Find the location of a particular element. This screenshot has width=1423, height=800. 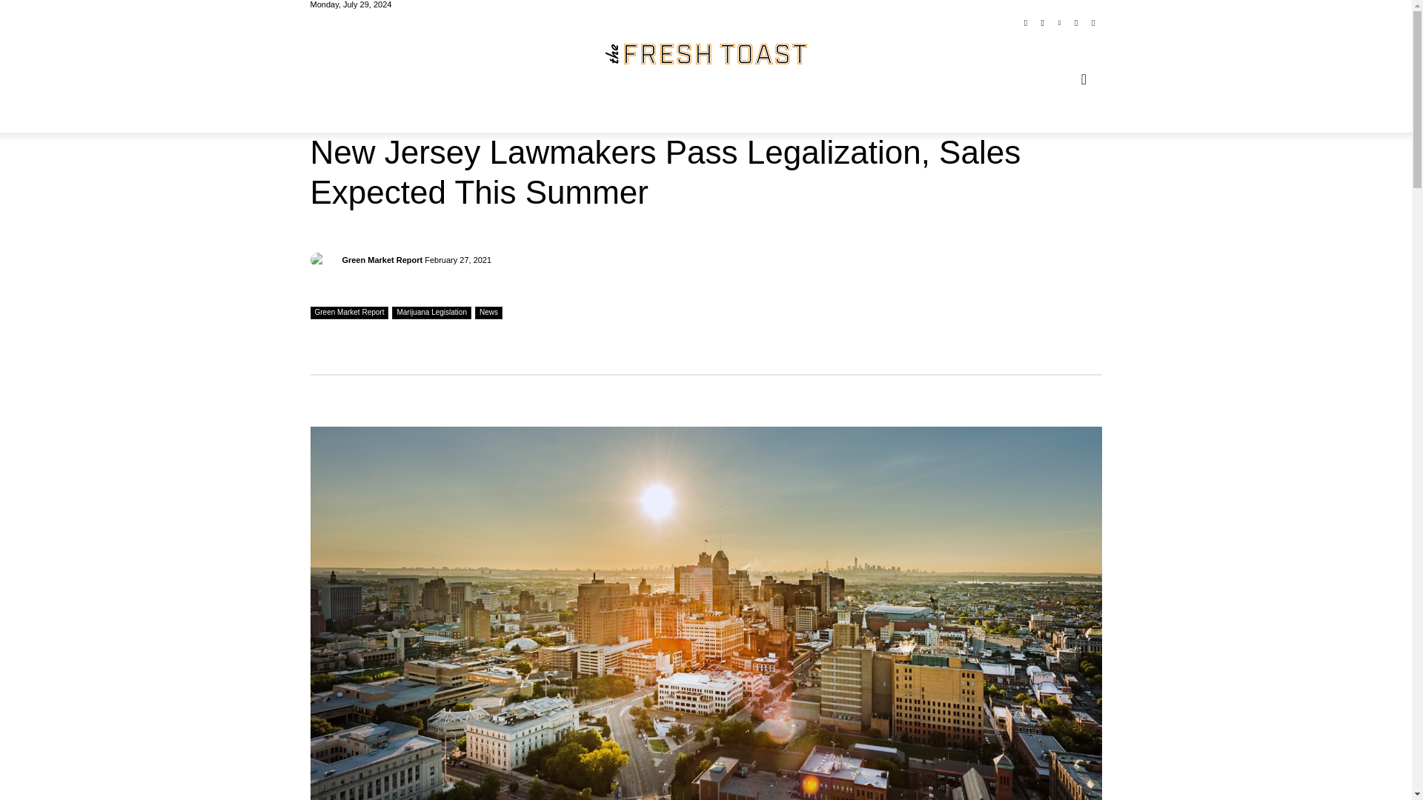

Youtube is located at coordinates (1092, 24).